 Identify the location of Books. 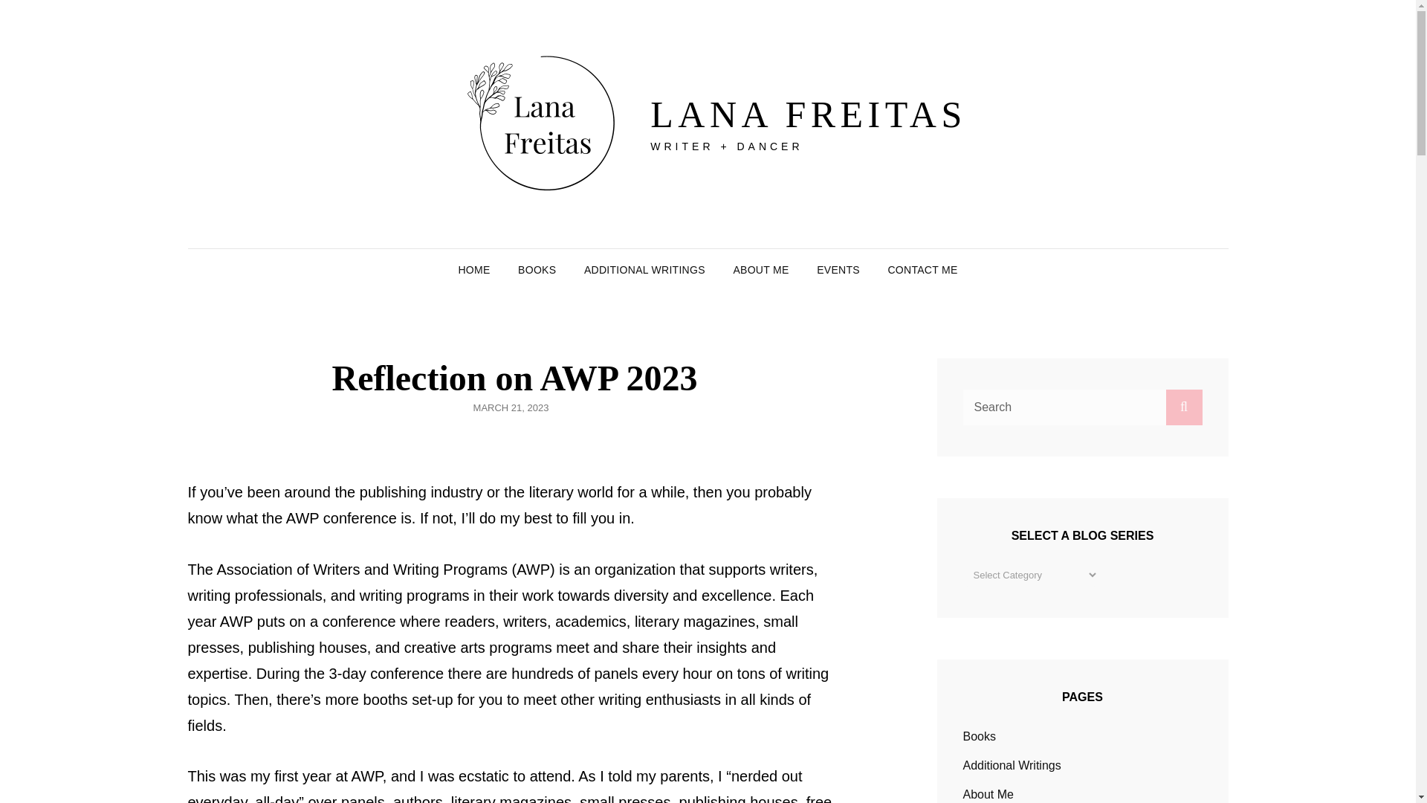
(980, 736).